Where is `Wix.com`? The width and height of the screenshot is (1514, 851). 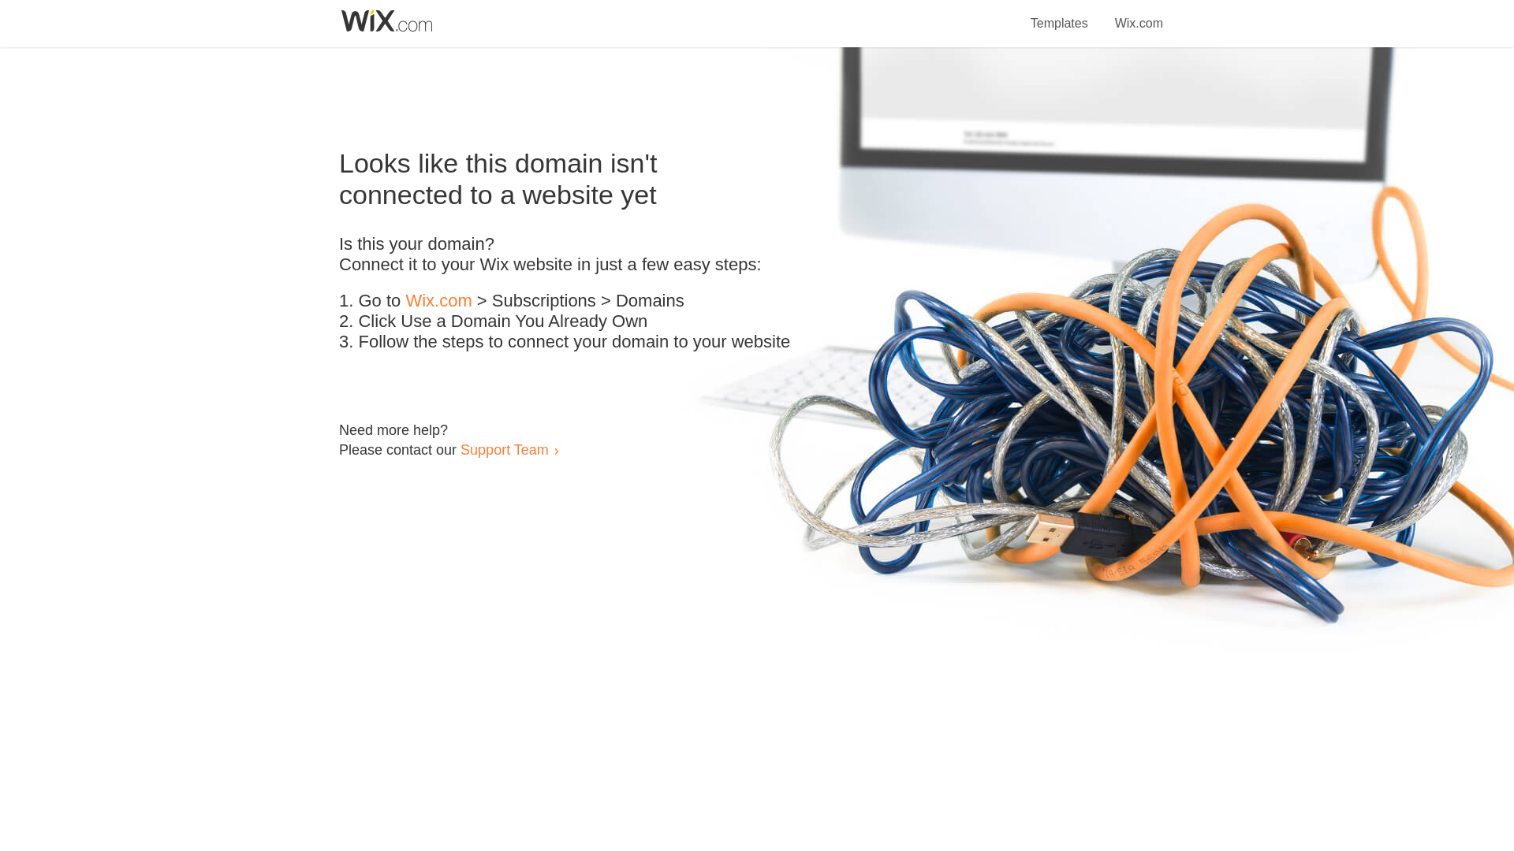 Wix.com is located at coordinates (438, 301).